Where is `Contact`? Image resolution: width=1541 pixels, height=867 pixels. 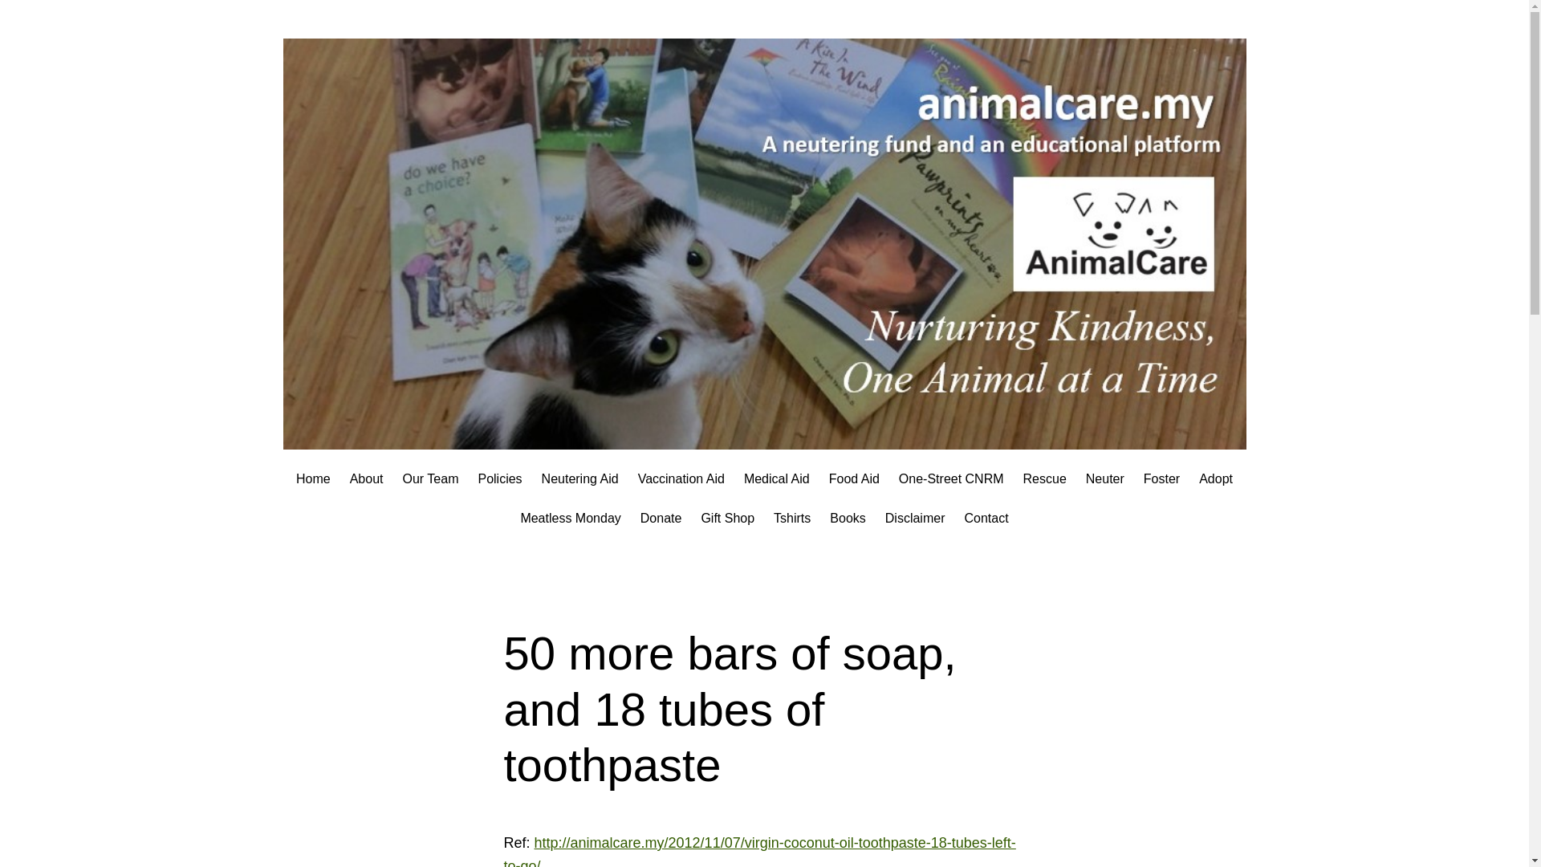 Contact is located at coordinates (986, 518).